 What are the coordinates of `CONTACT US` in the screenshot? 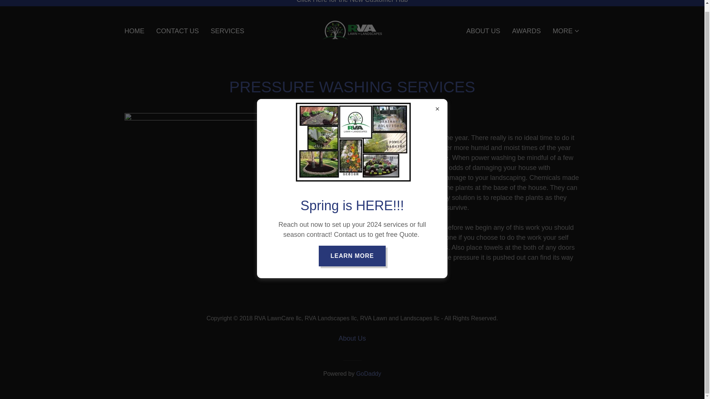 It's located at (177, 31).